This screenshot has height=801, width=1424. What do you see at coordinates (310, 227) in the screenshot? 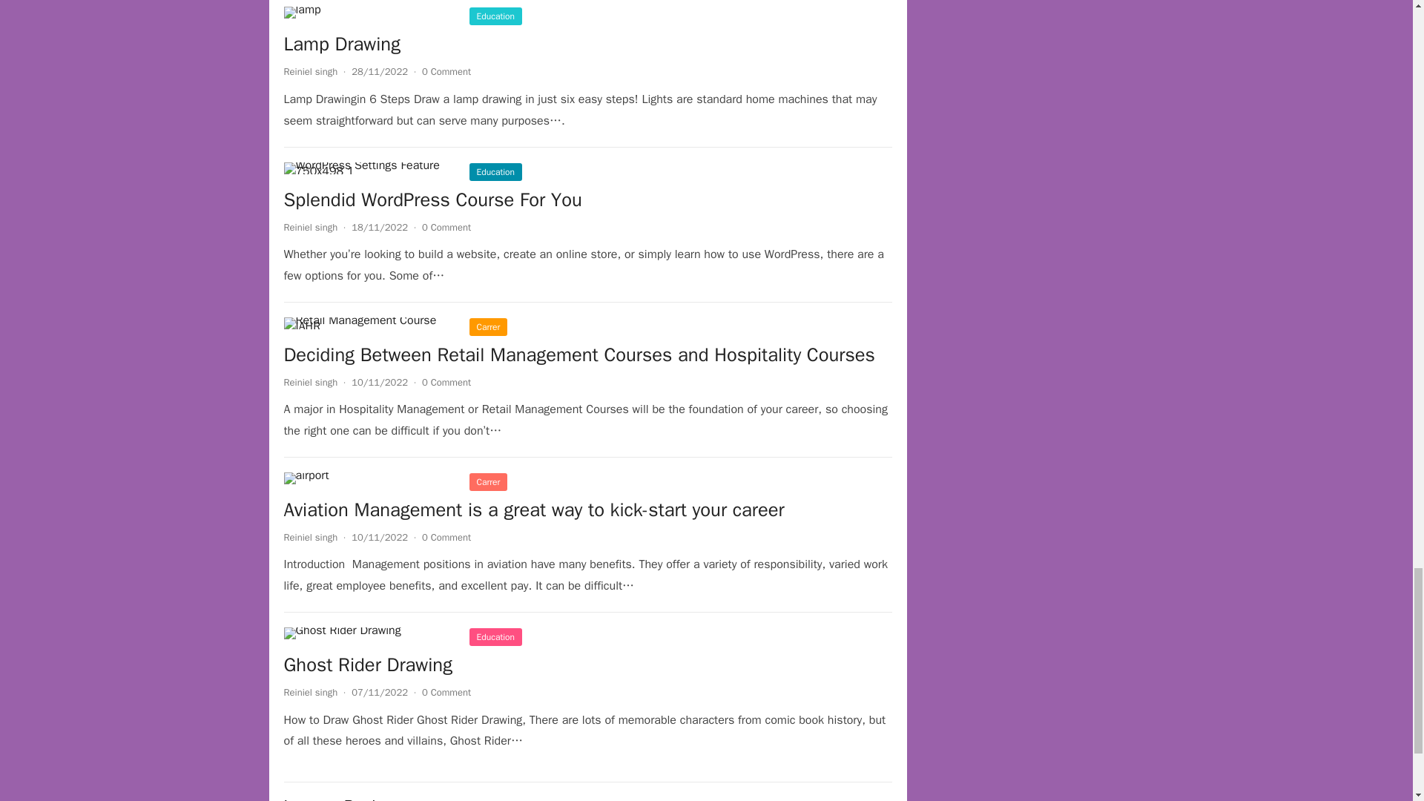
I see `Posts by Reiniel singh` at bounding box center [310, 227].